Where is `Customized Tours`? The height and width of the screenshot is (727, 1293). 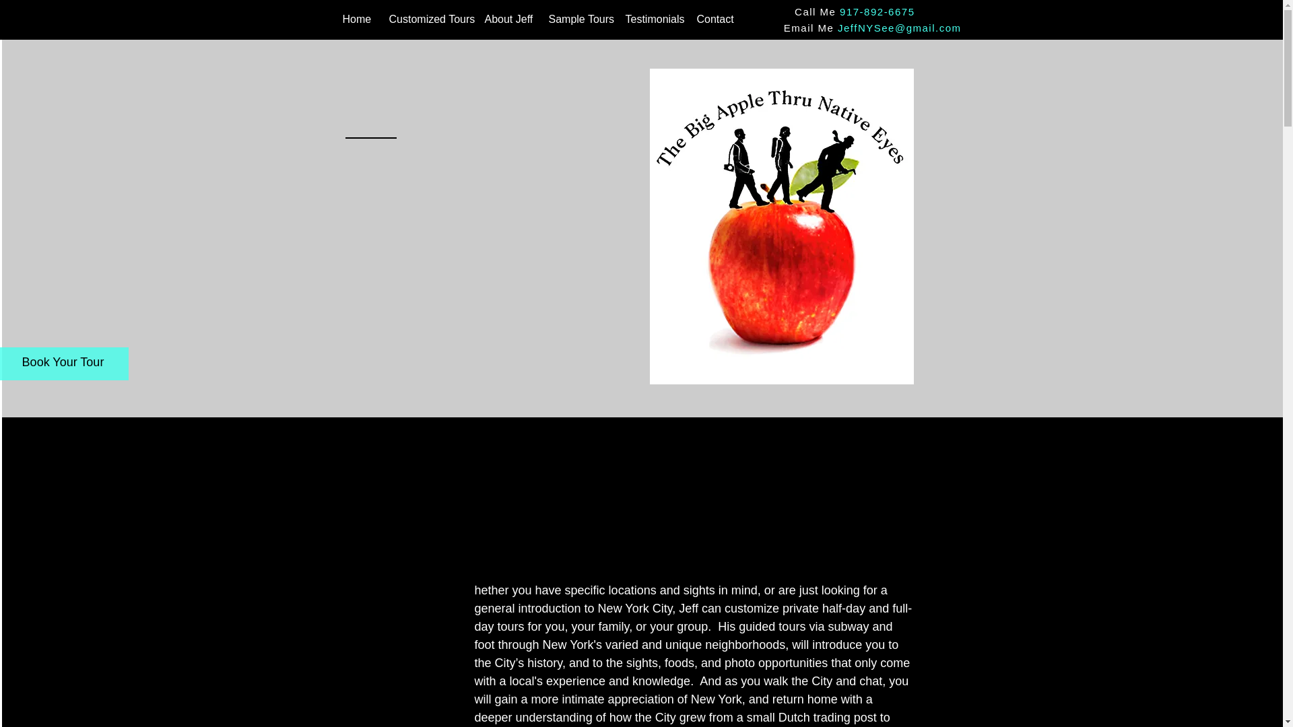
Customized Tours is located at coordinates (426, 20).